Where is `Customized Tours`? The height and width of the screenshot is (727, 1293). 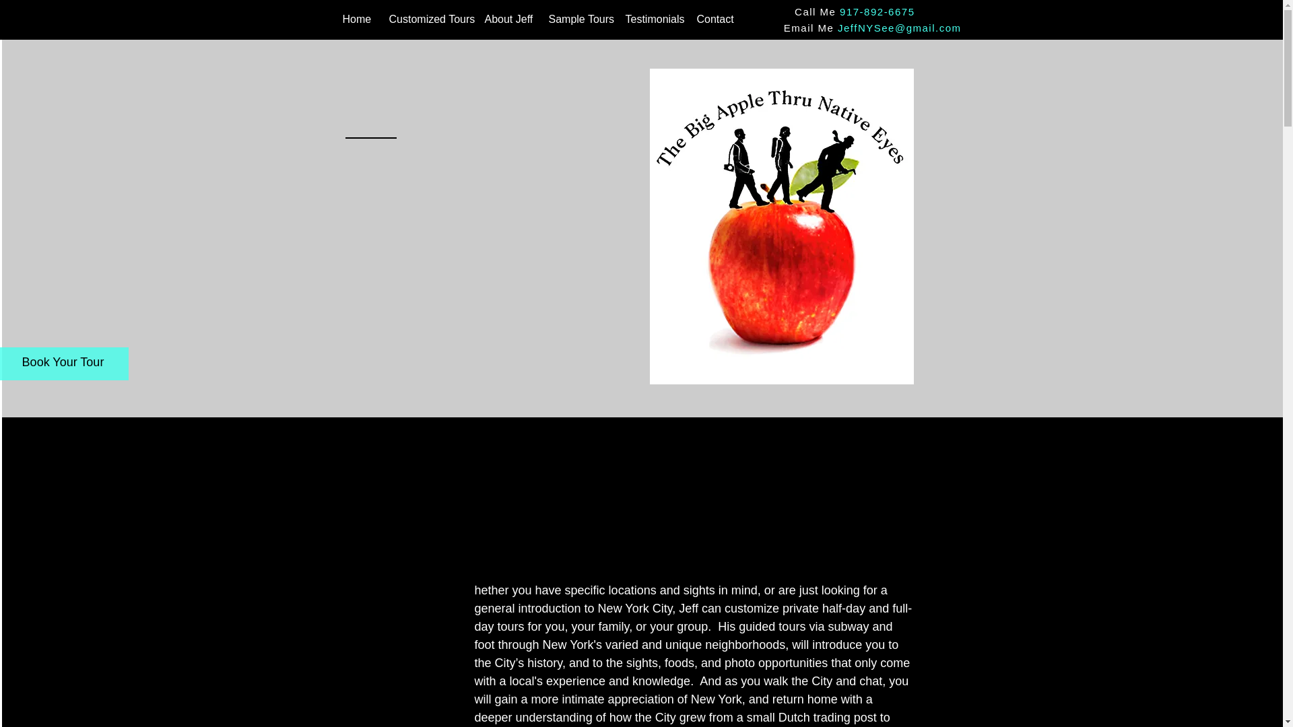
Customized Tours is located at coordinates (426, 20).